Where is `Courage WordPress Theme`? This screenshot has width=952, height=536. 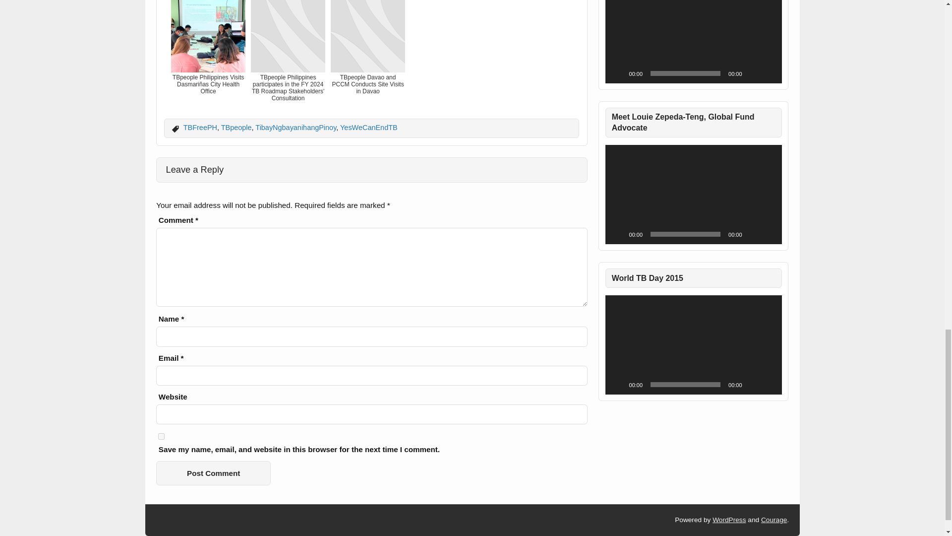
Courage WordPress Theme is located at coordinates (773, 520).